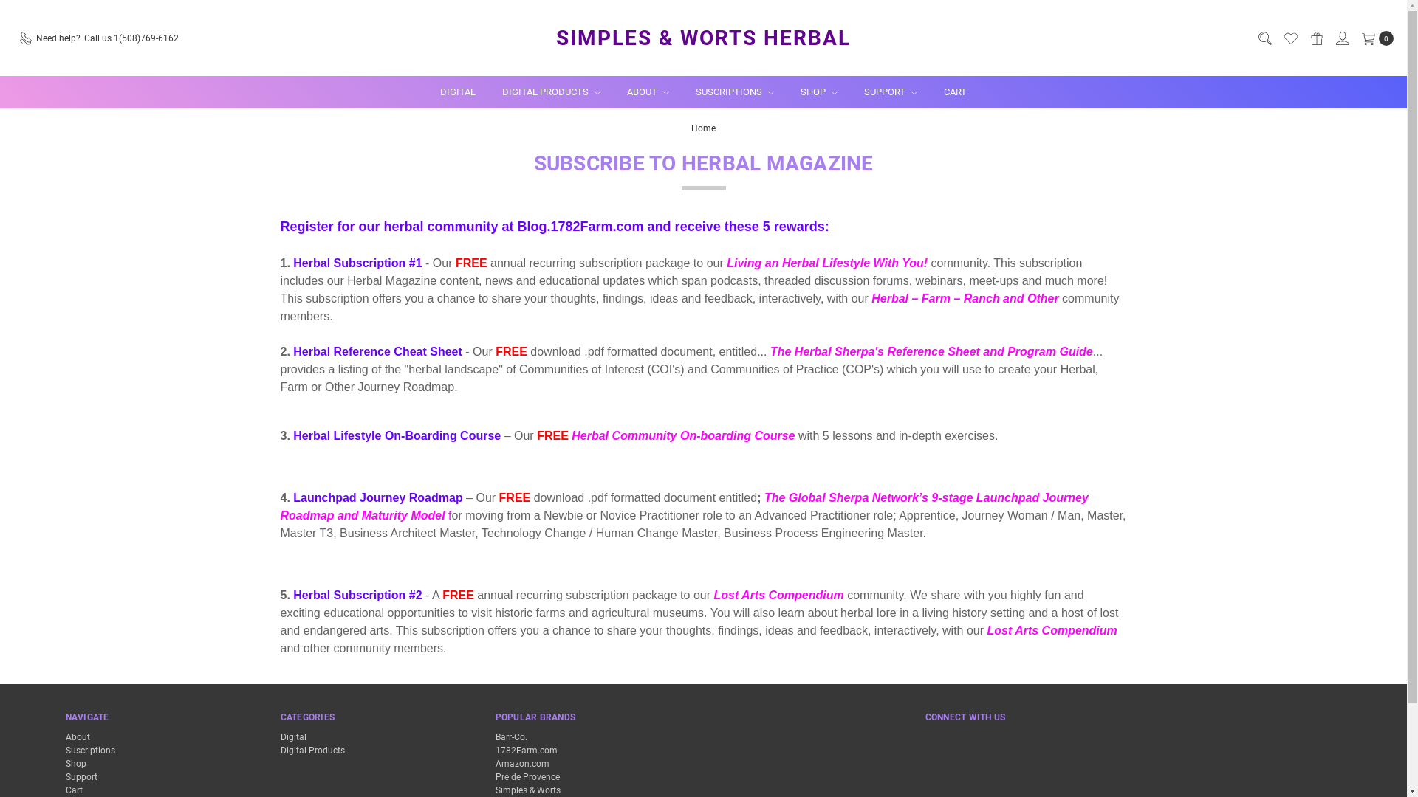 The width and height of the screenshot is (1418, 797). I want to click on SUSCRIPTIONS, so click(735, 92).